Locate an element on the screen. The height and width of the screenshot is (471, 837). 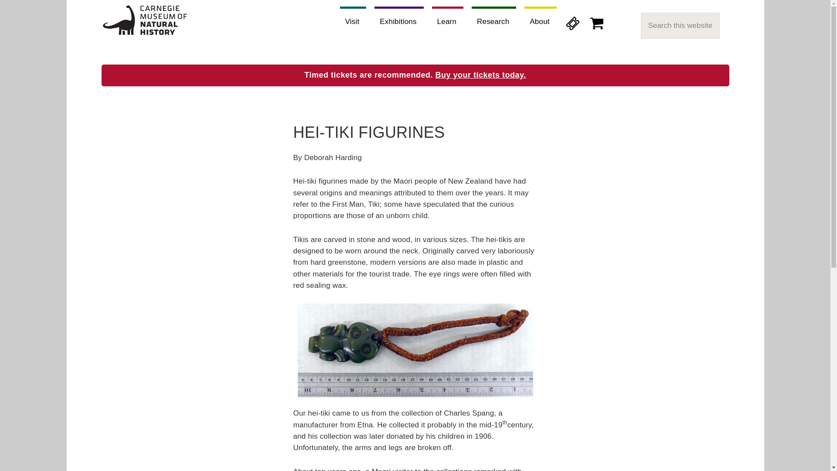
Learn is located at coordinates (447, 19).